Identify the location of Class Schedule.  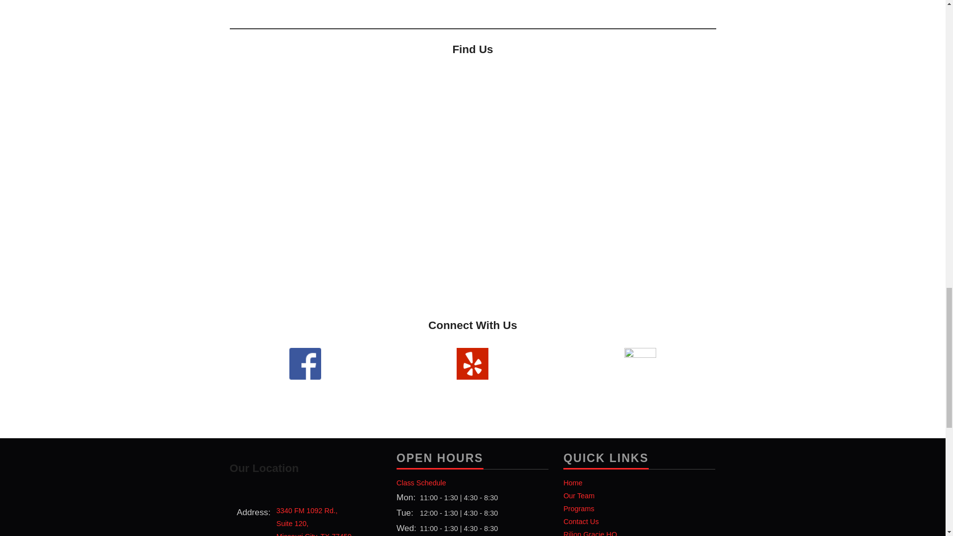
(421, 482).